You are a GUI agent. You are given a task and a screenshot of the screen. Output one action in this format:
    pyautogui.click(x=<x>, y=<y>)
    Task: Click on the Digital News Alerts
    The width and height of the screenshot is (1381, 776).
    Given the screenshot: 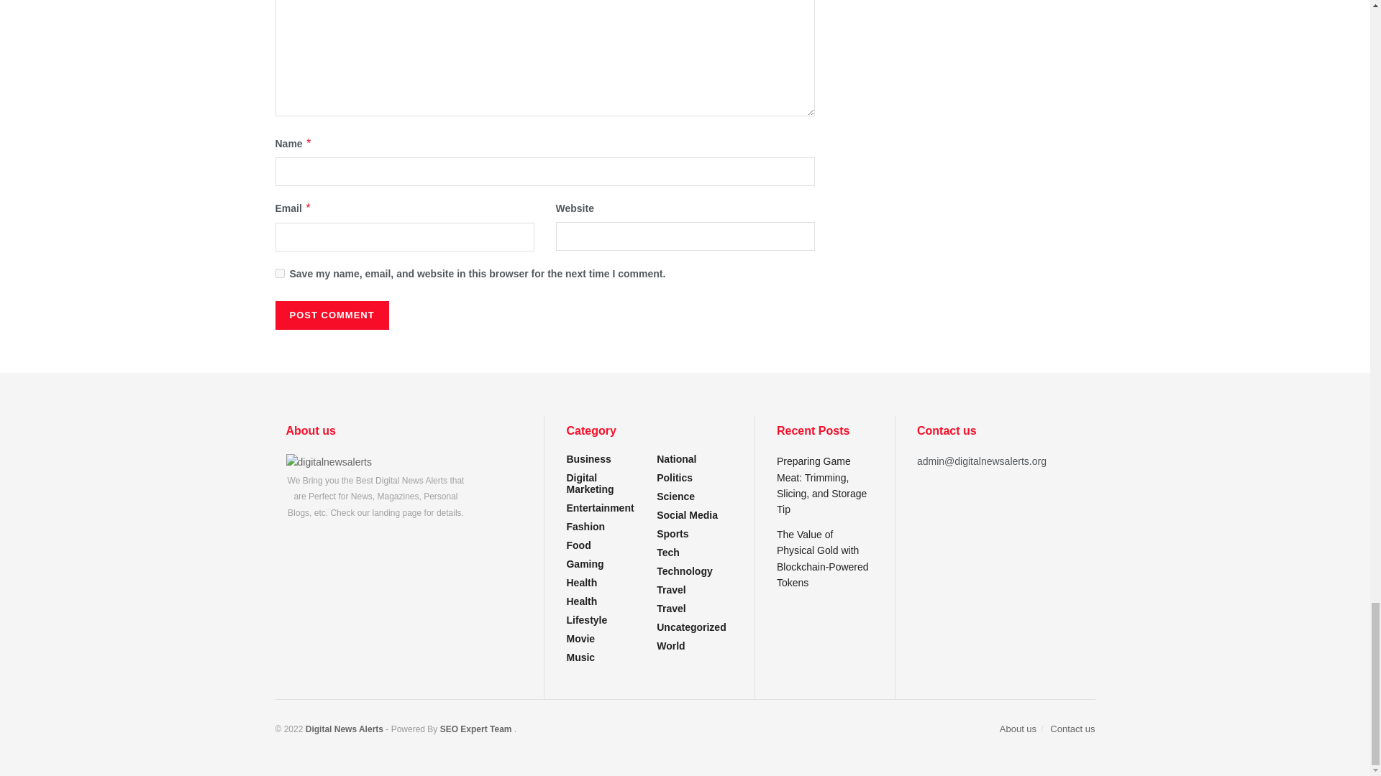 What is the action you would take?
    pyautogui.click(x=345, y=729)
    